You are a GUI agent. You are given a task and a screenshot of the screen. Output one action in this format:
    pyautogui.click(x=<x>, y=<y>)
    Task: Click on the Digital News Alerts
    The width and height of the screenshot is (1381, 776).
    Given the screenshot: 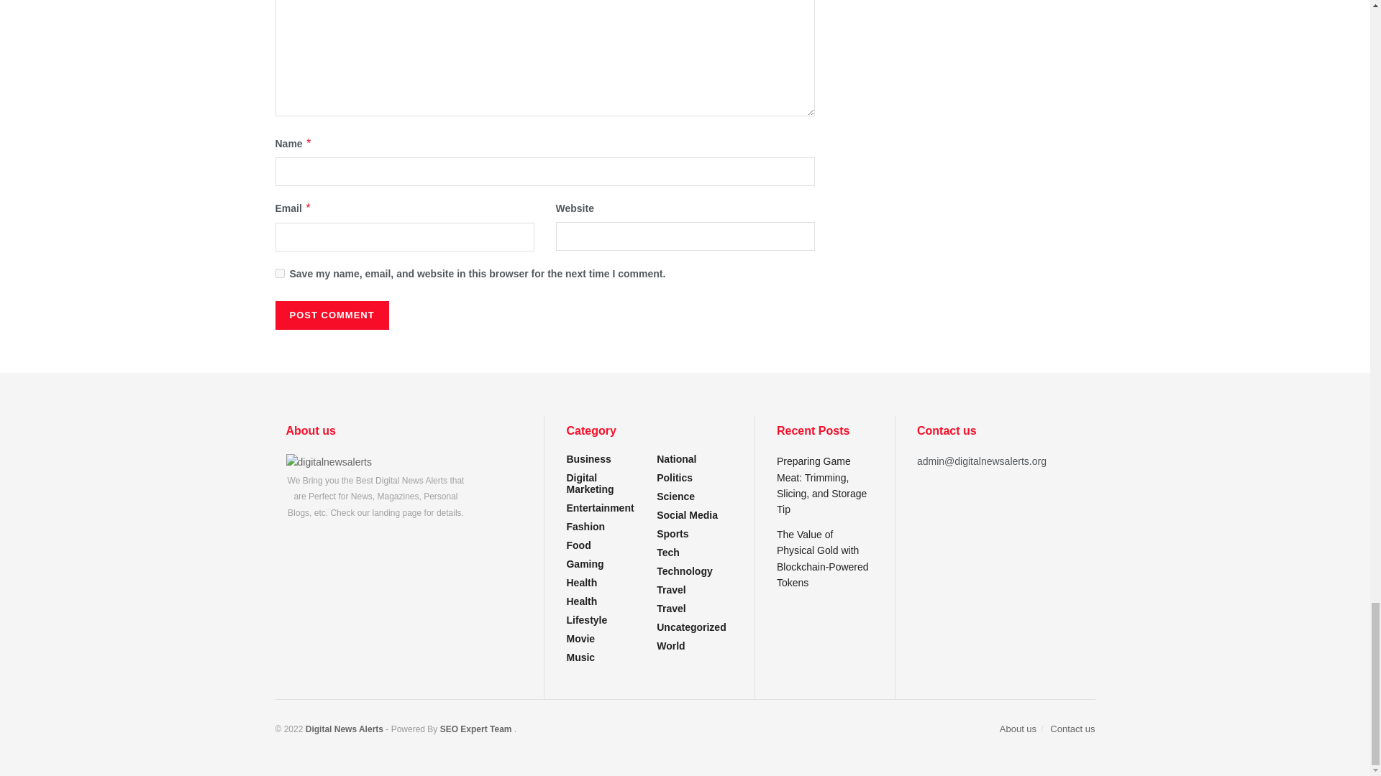 What is the action you would take?
    pyautogui.click(x=345, y=729)
    